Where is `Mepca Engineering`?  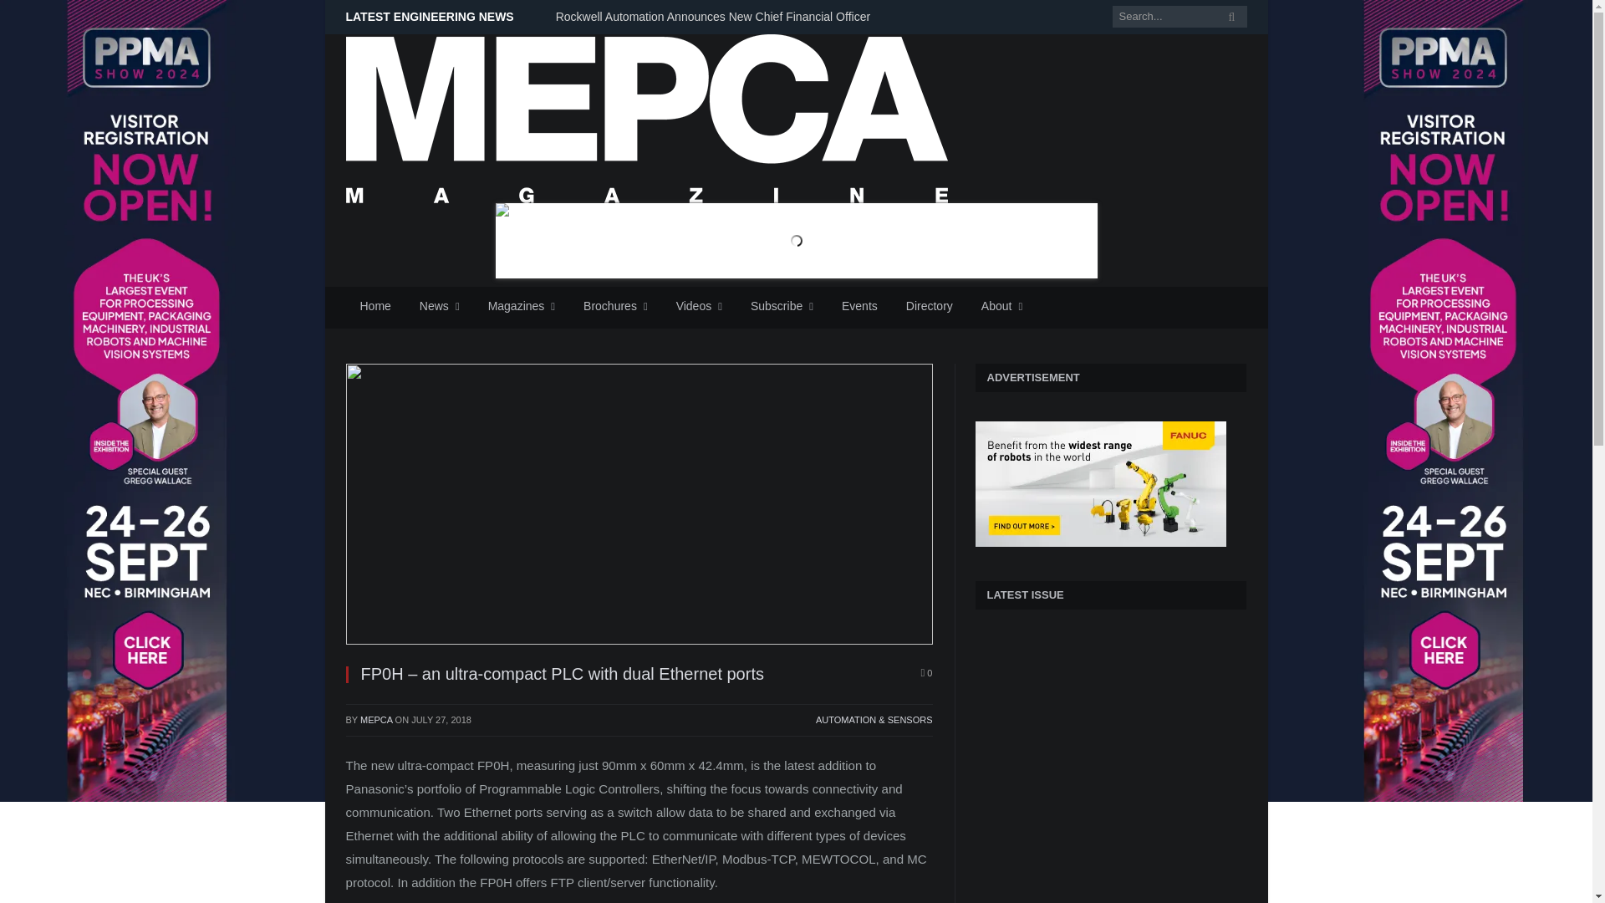
Mepca Engineering is located at coordinates (647, 115).